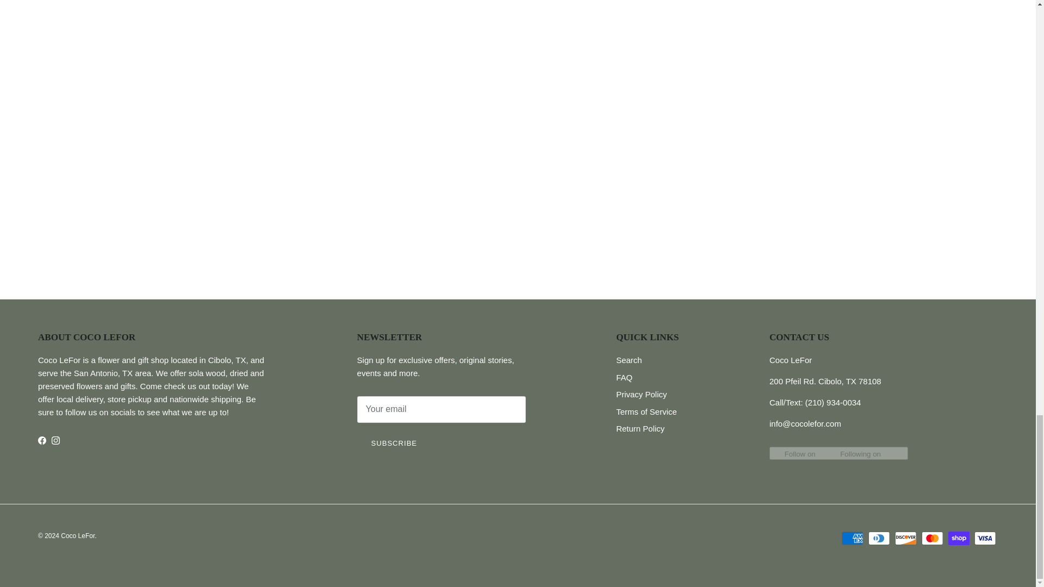 Image resolution: width=1044 pixels, height=587 pixels. What do you see at coordinates (905, 538) in the screenshot?
I see `Discover` at bounding box center [905, 538].